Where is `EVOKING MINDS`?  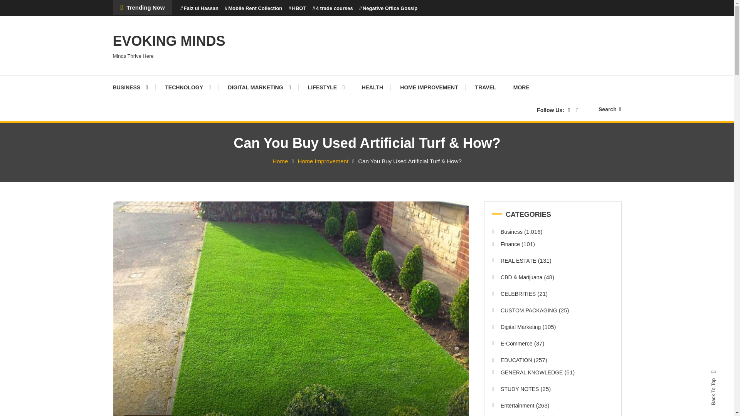
EVOKING MINDS is located at coordinates (168, 41).